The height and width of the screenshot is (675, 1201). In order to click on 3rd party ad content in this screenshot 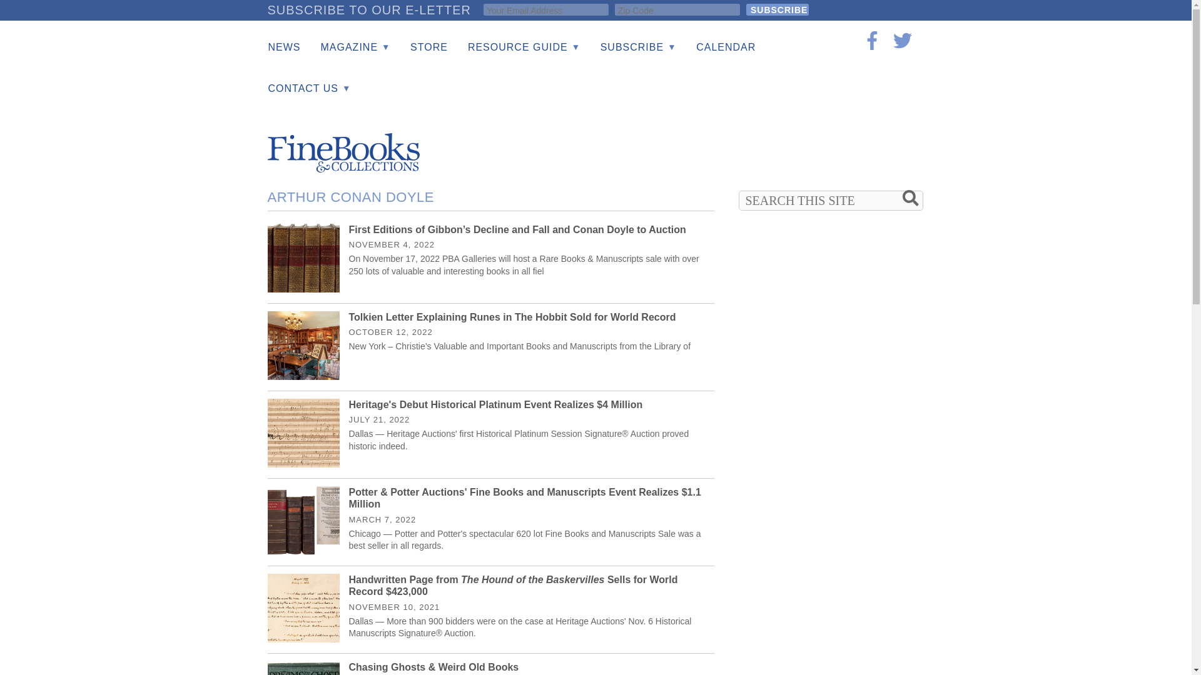, I will do `click(697, 144)`.